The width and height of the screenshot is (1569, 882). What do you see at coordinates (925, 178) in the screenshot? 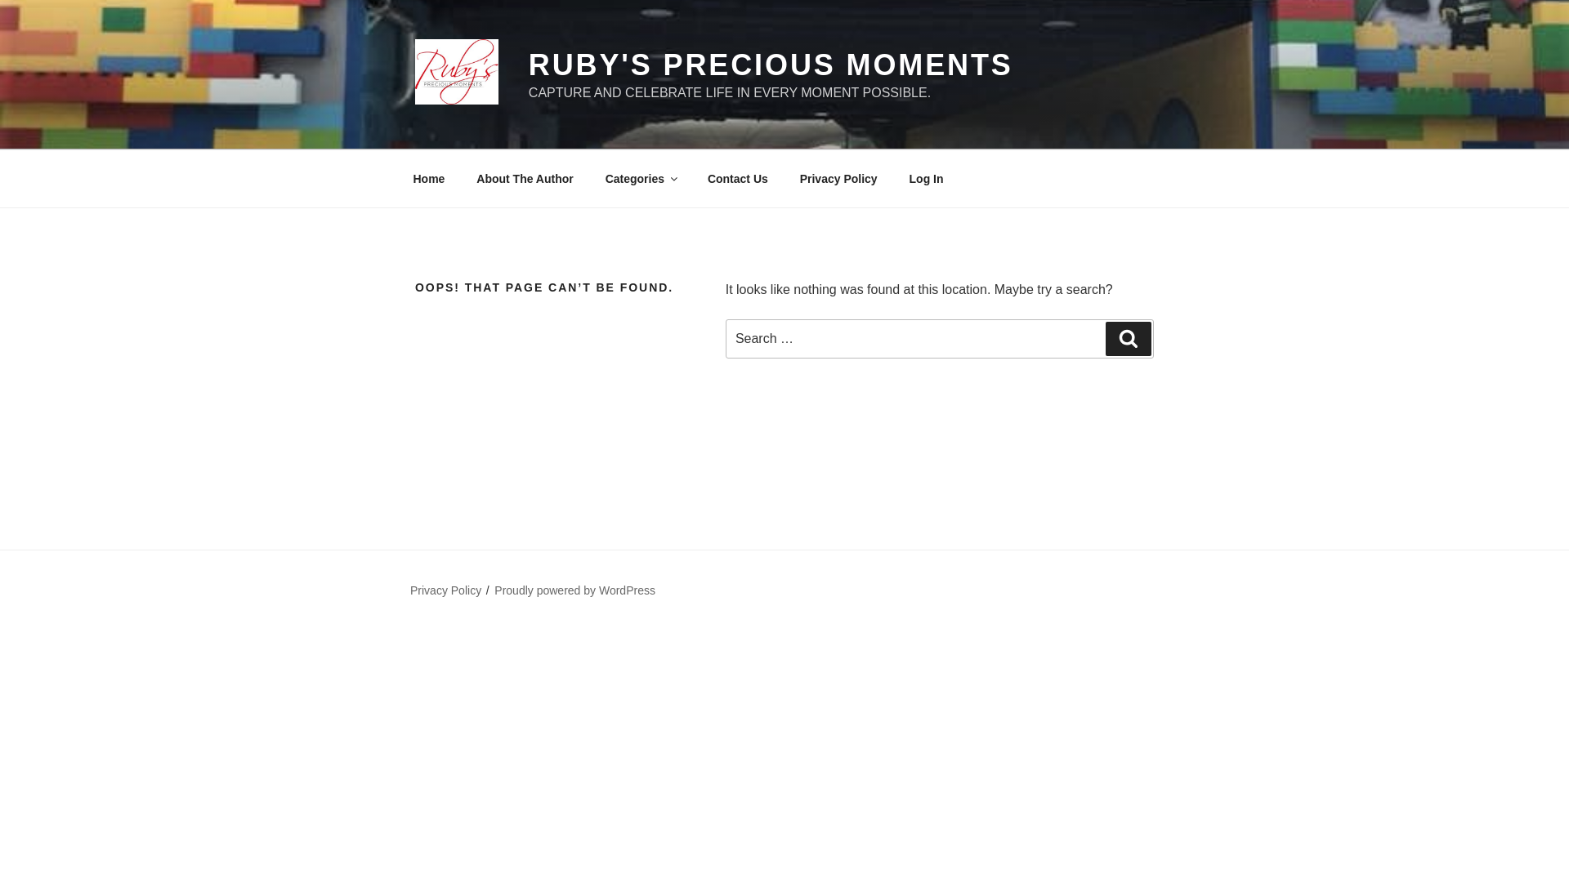
I see `Log In` at bounding box center [925, 178].